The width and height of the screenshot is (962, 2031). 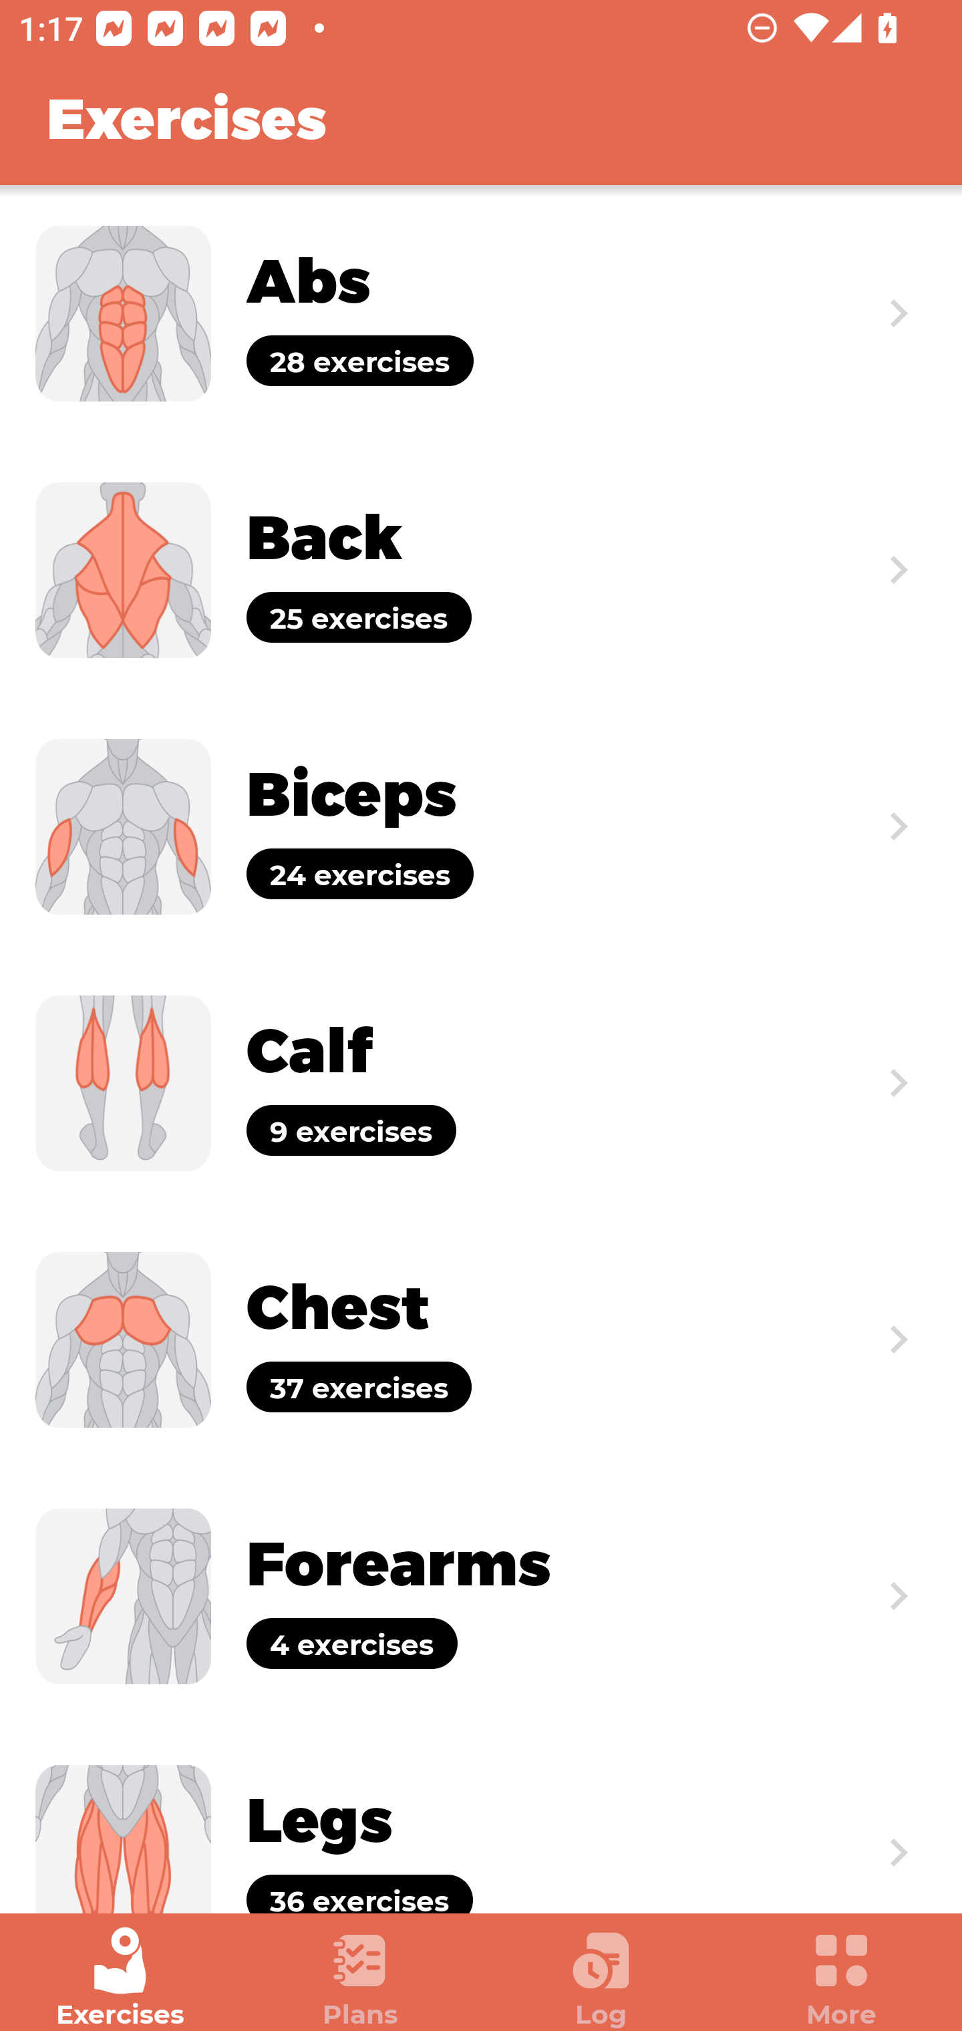 What do you see at coordinates (481, 1083) in the screenshot?
I see `Exercise Calf 9 exercises` at bounding box center [481, 1083].